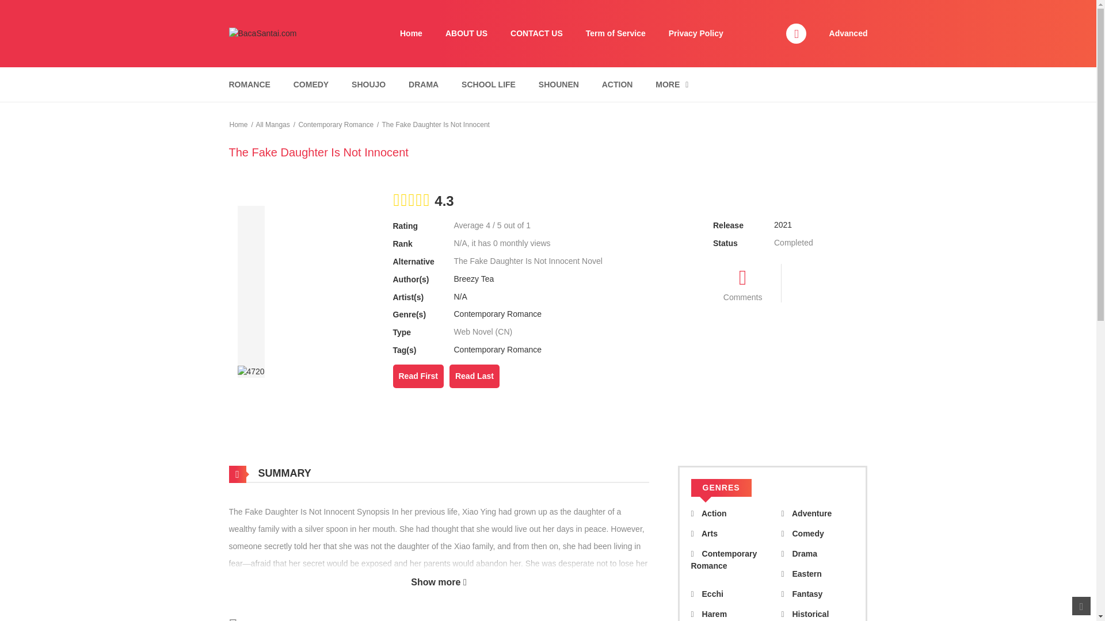 The width and height of the screenshot is (1105, 621). Describe the element at coordinates (466, 33) in the screenshot. I see `ABOUT US` at that location.